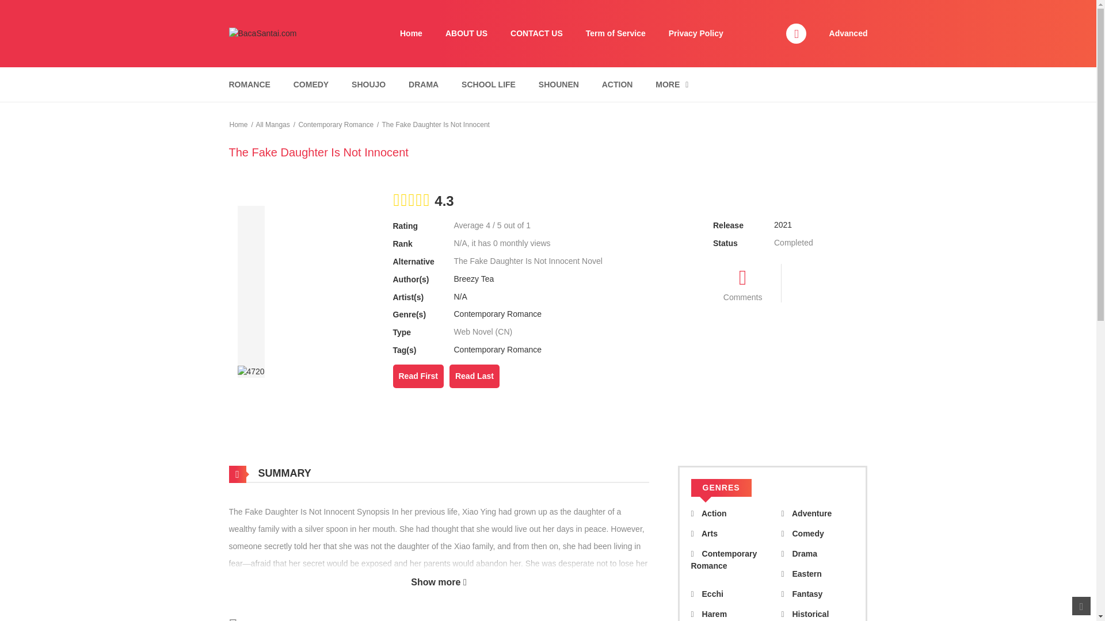 The width and height of the screenshot is (1105, 621). Describe the element at coordinates (466, 33) in the screenshot. I see `ABOUT US` at that location.